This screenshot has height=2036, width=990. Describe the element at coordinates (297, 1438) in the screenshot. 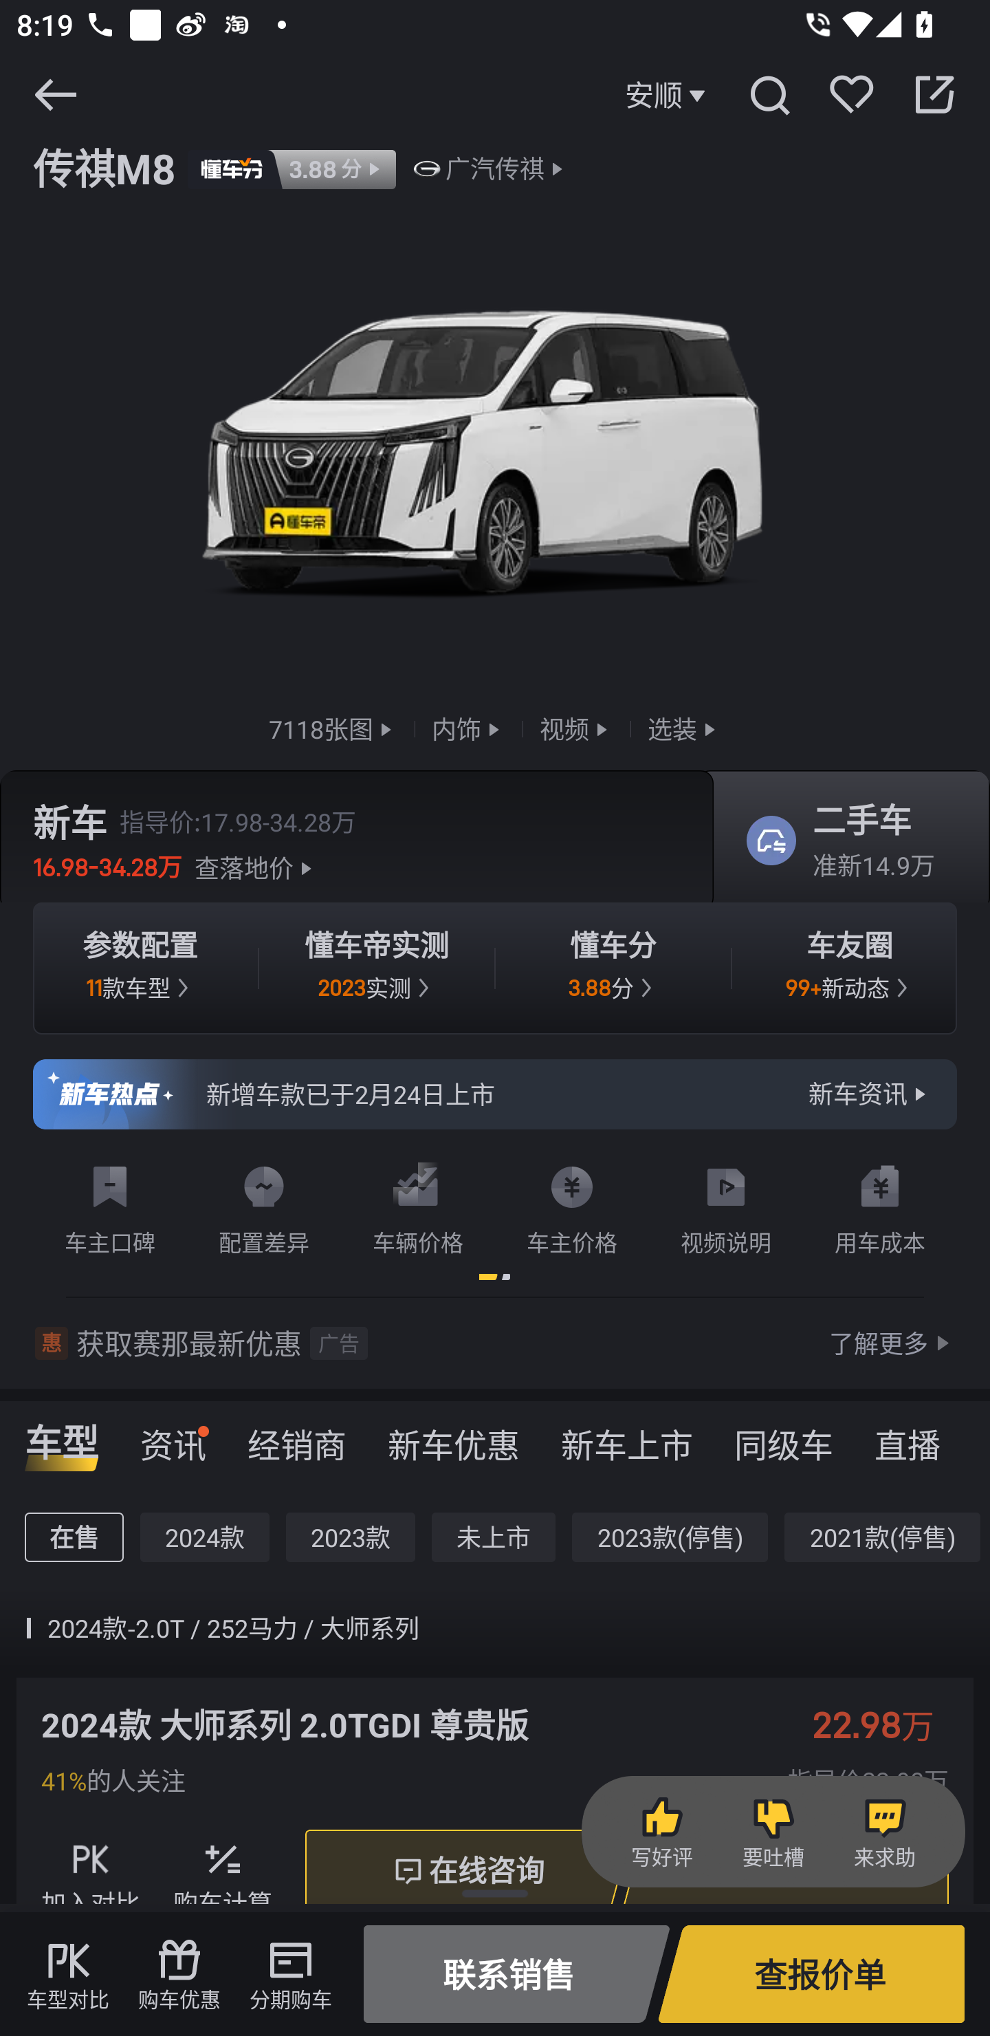

I see `经销商` at that location.